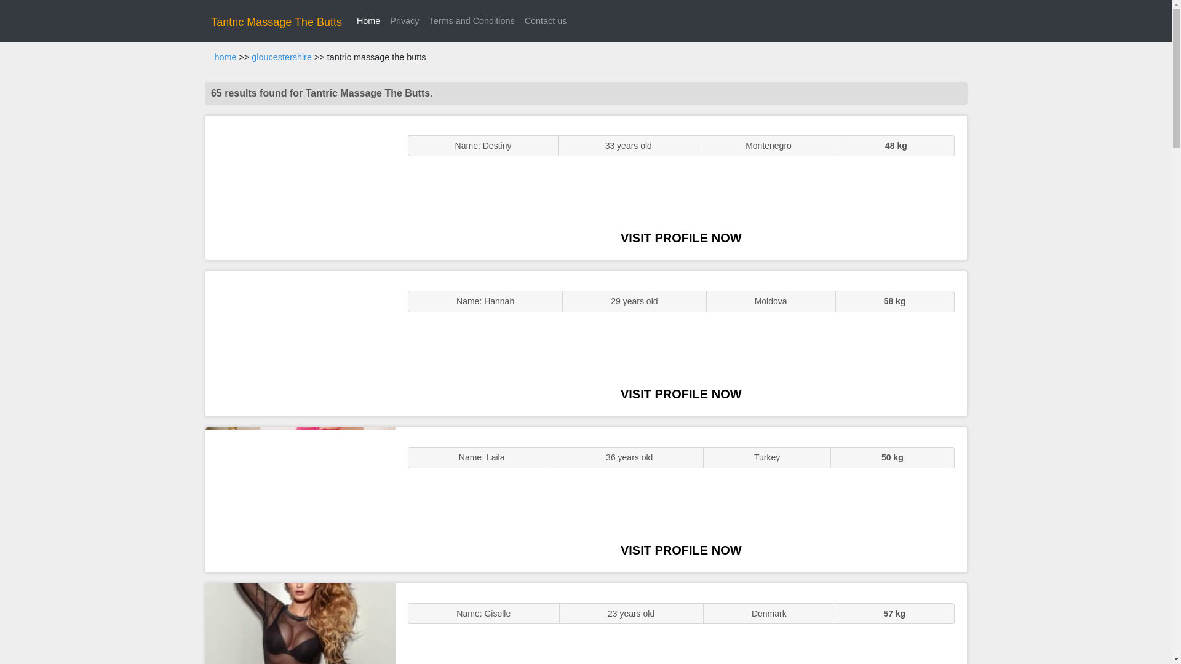 Image resolution: width=1181 pixels, height=664 pixels. What do you see at coordinates (300, 499) in the screenshot?
I see `Sexy` at bounding box center [300, 499].